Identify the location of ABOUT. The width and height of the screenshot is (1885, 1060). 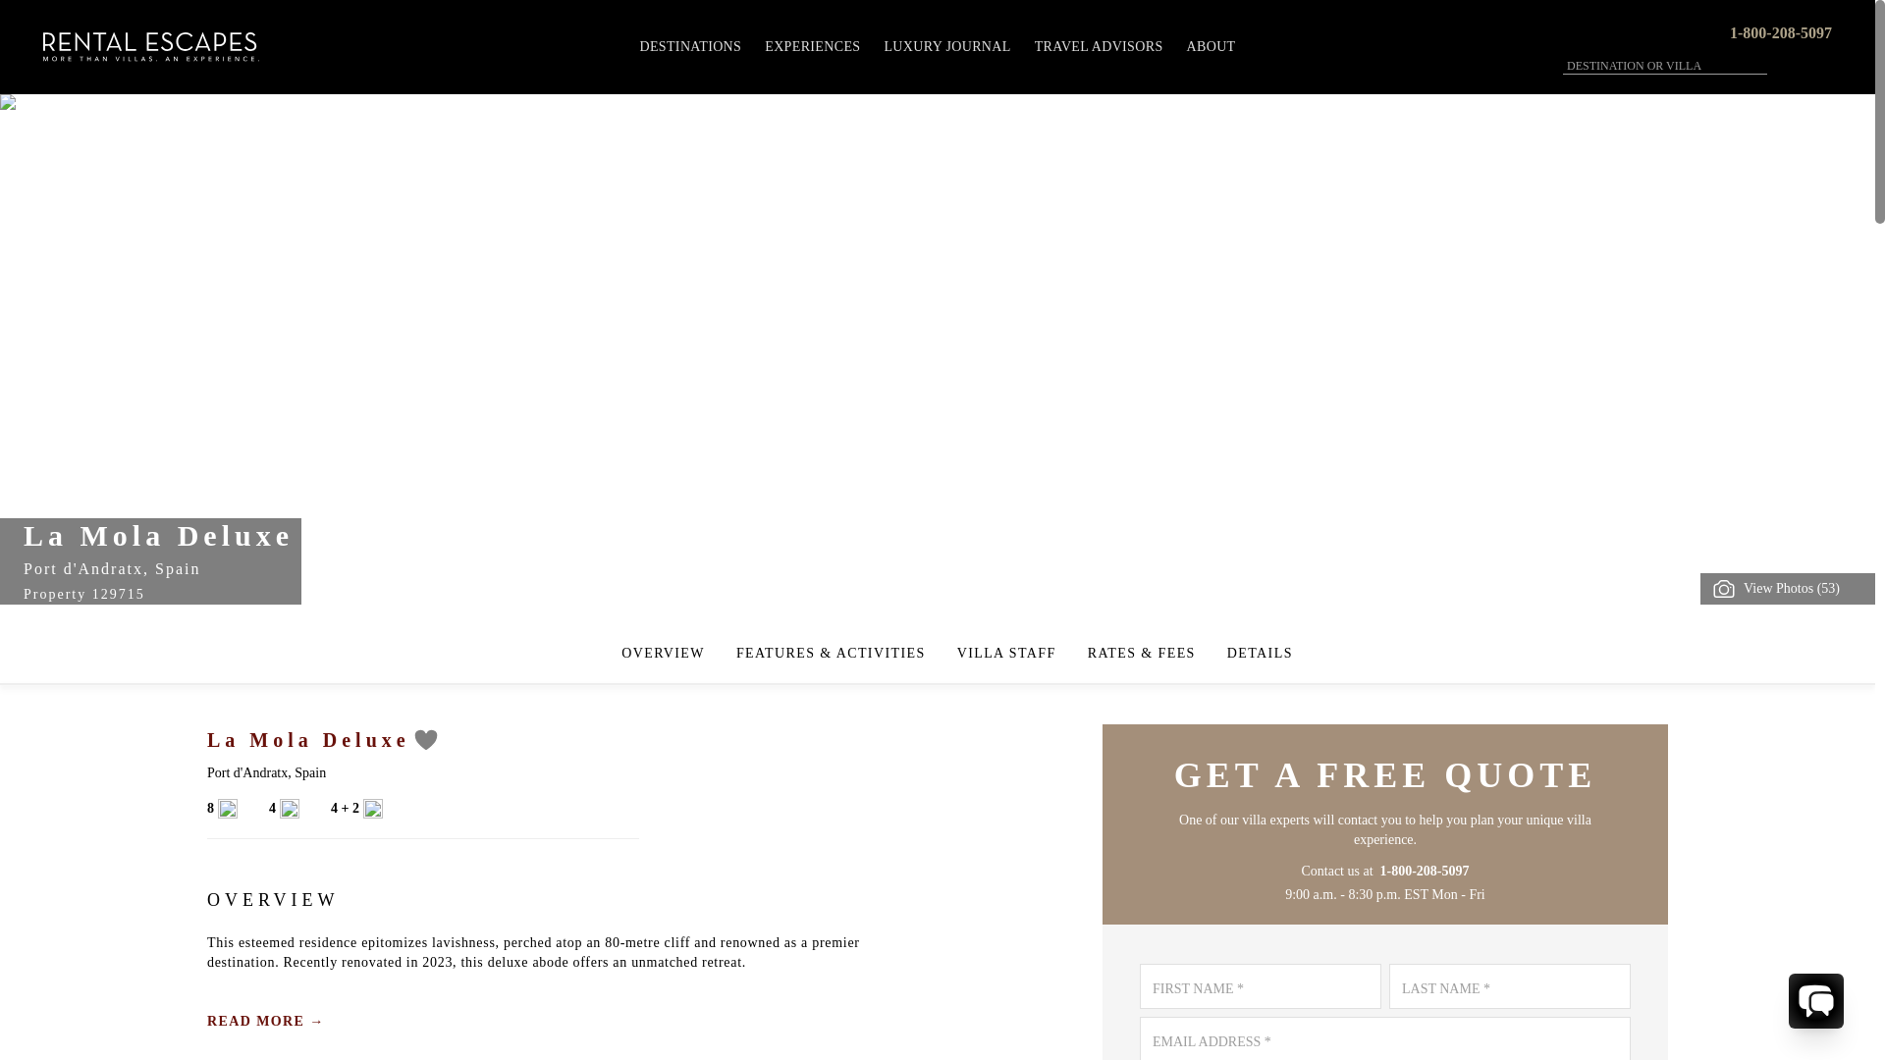
(1212, 46).